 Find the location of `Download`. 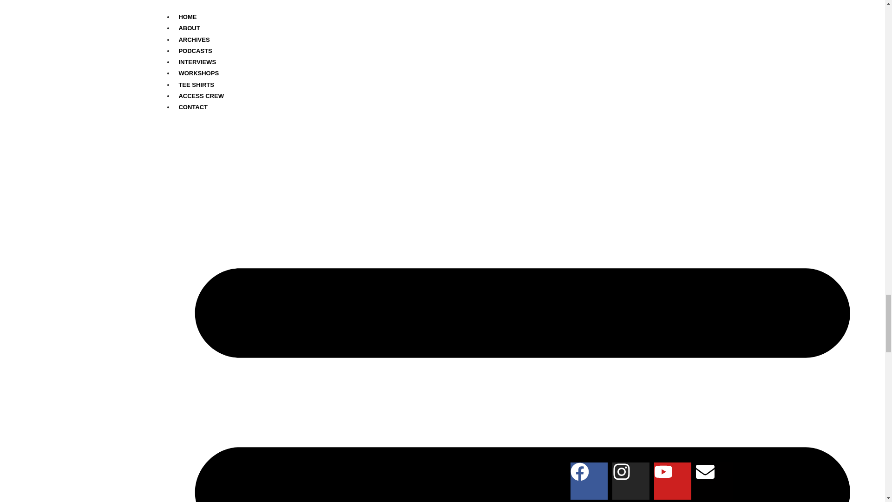

Download is located at coordinates (280, 343).